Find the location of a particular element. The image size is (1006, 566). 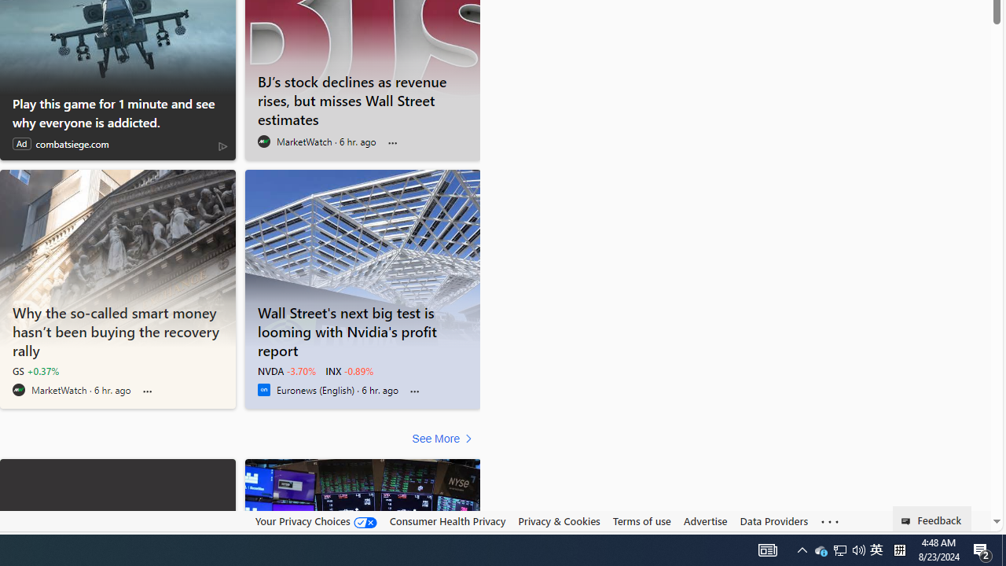

Consumer Health Privacy is located at coordinates (447, 520).